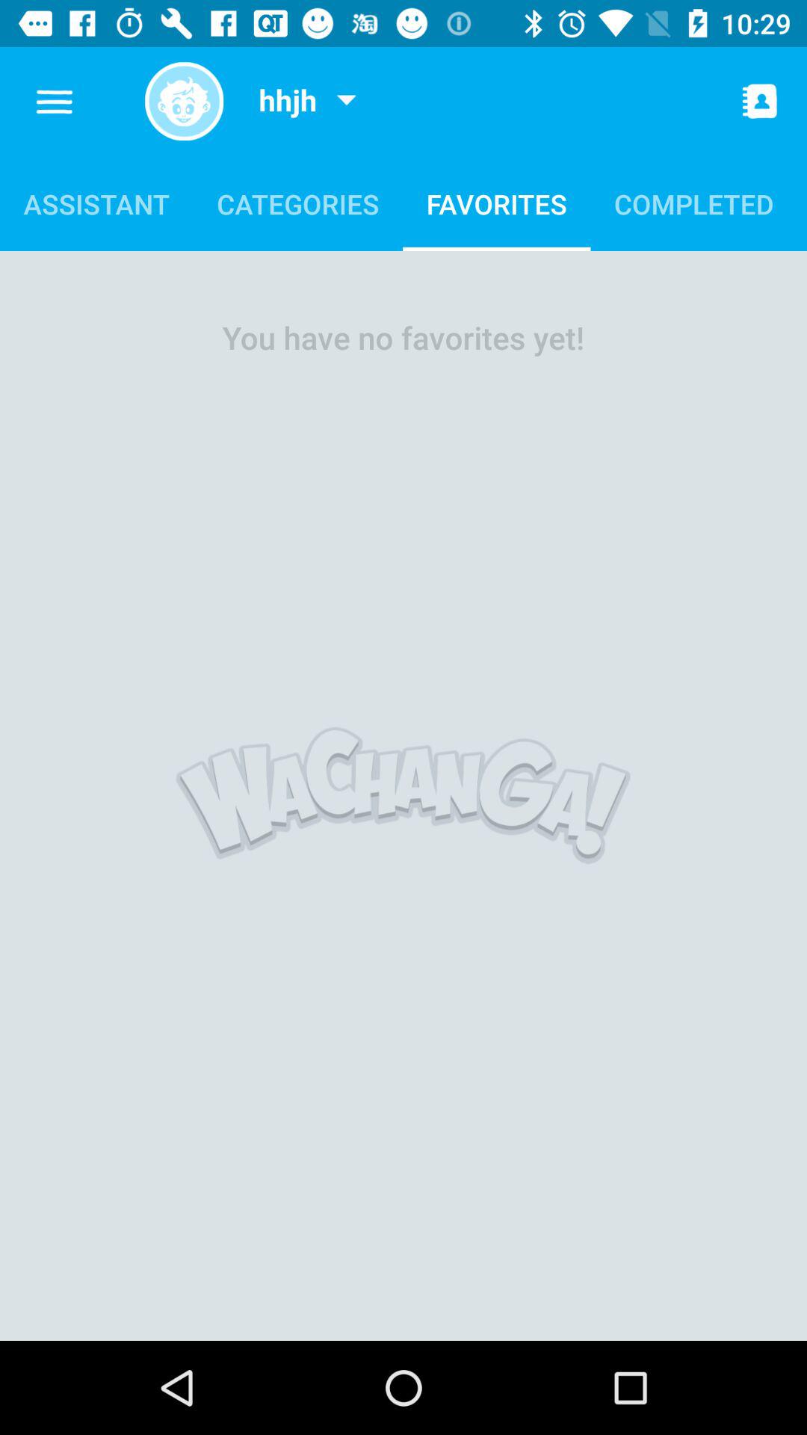 The height and width of the screenshot is (1435, 807). Describe the element at coordinates (184, 102) in the screenshot. I see `shows symbol icon` at that location.